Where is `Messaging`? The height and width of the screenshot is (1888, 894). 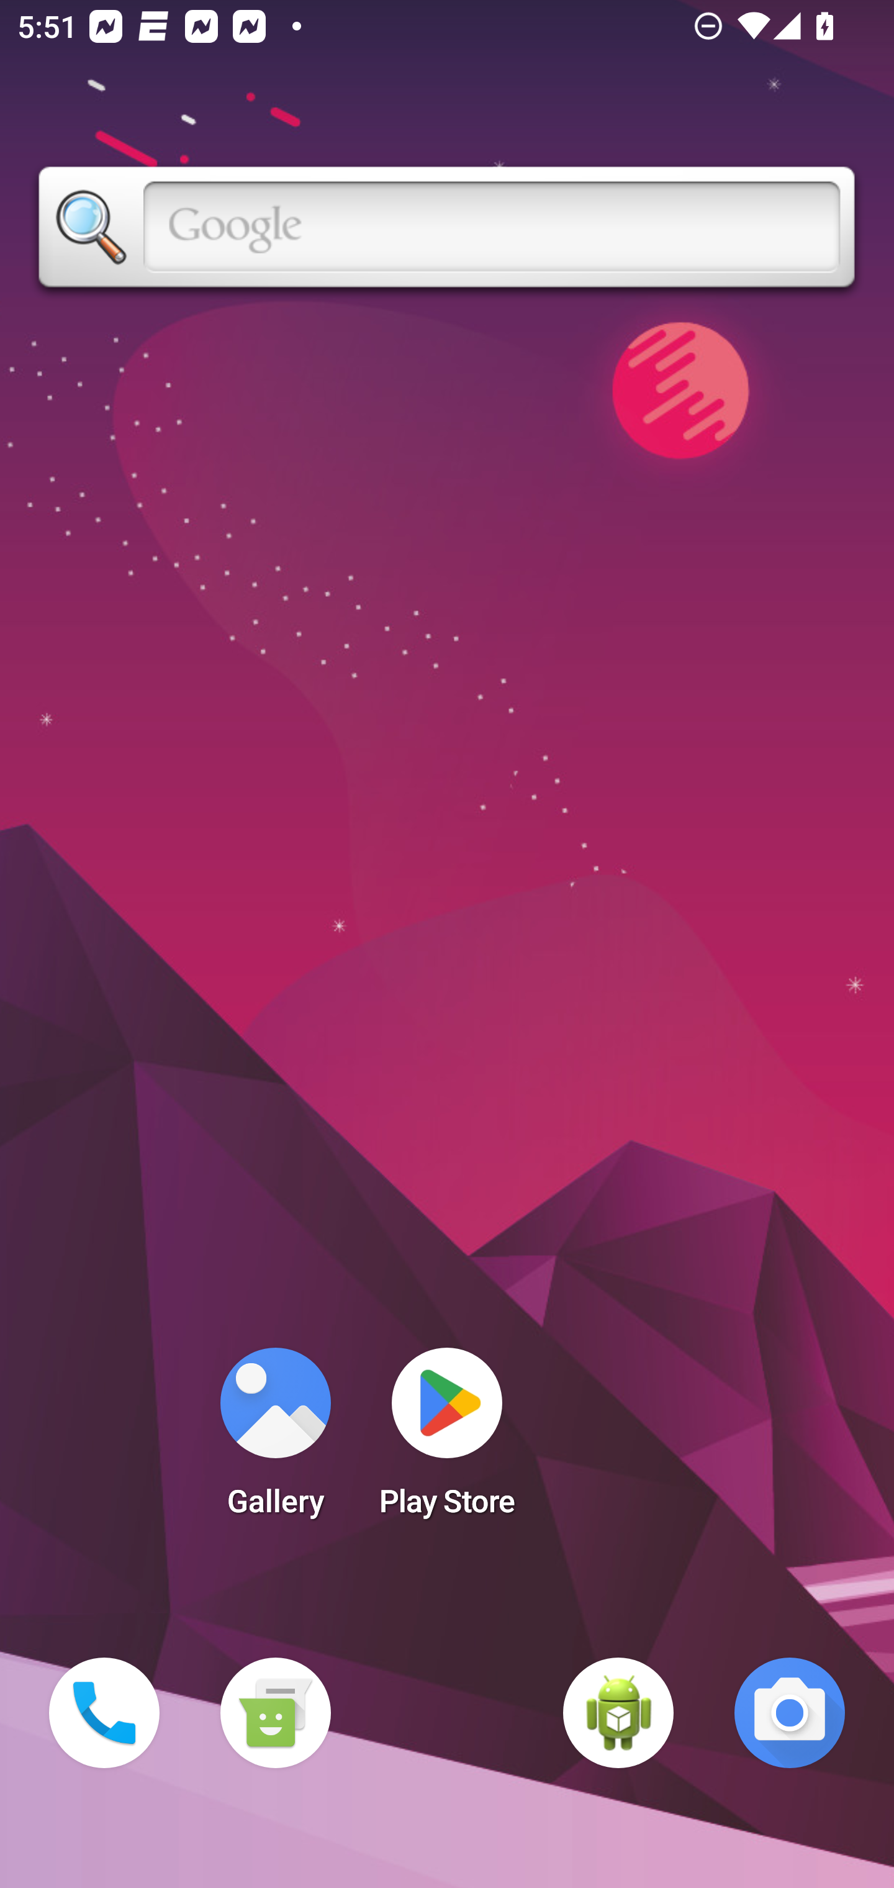 Messaging is located at coordinates (275, 1713).